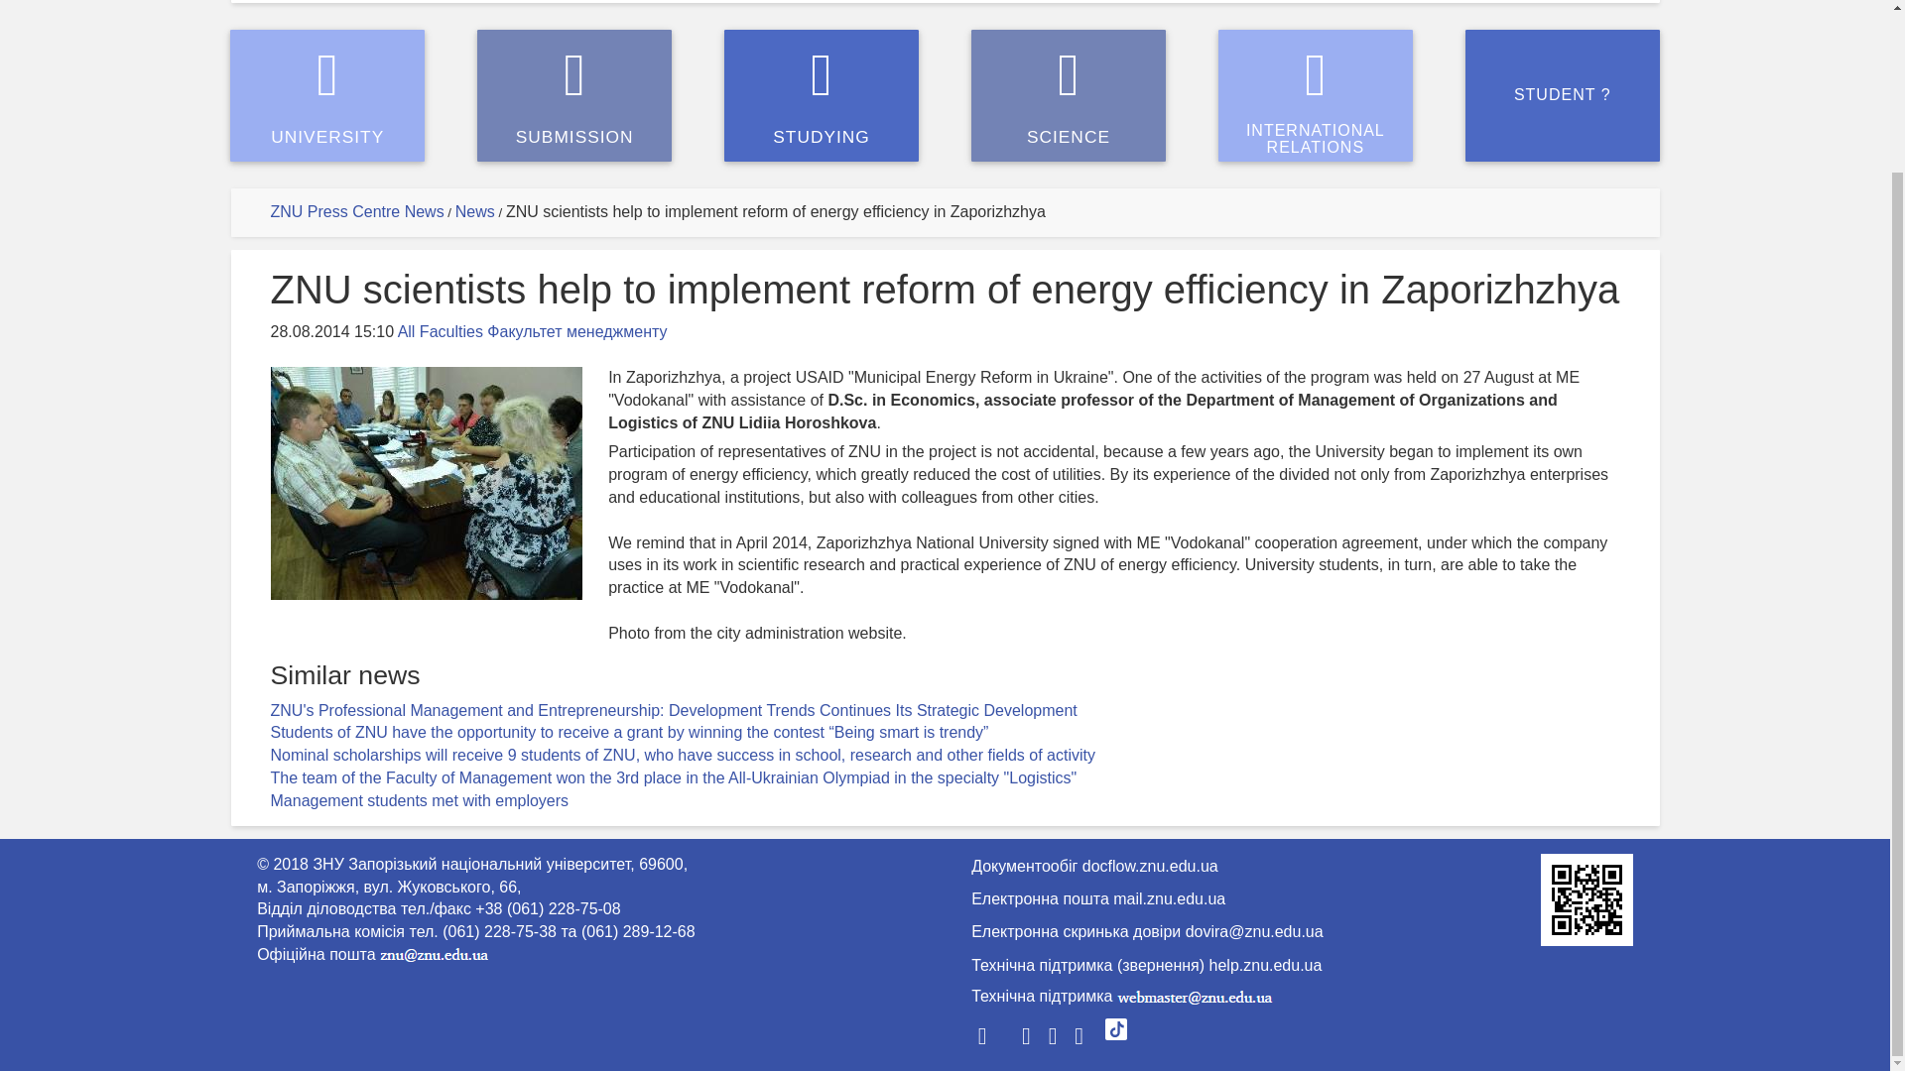 This screenshot has height=1071, width=1905. What do you see at coordinates (1562, 95) in the screenshot?
I see `Faculties` at bounding box center [1562, 95].